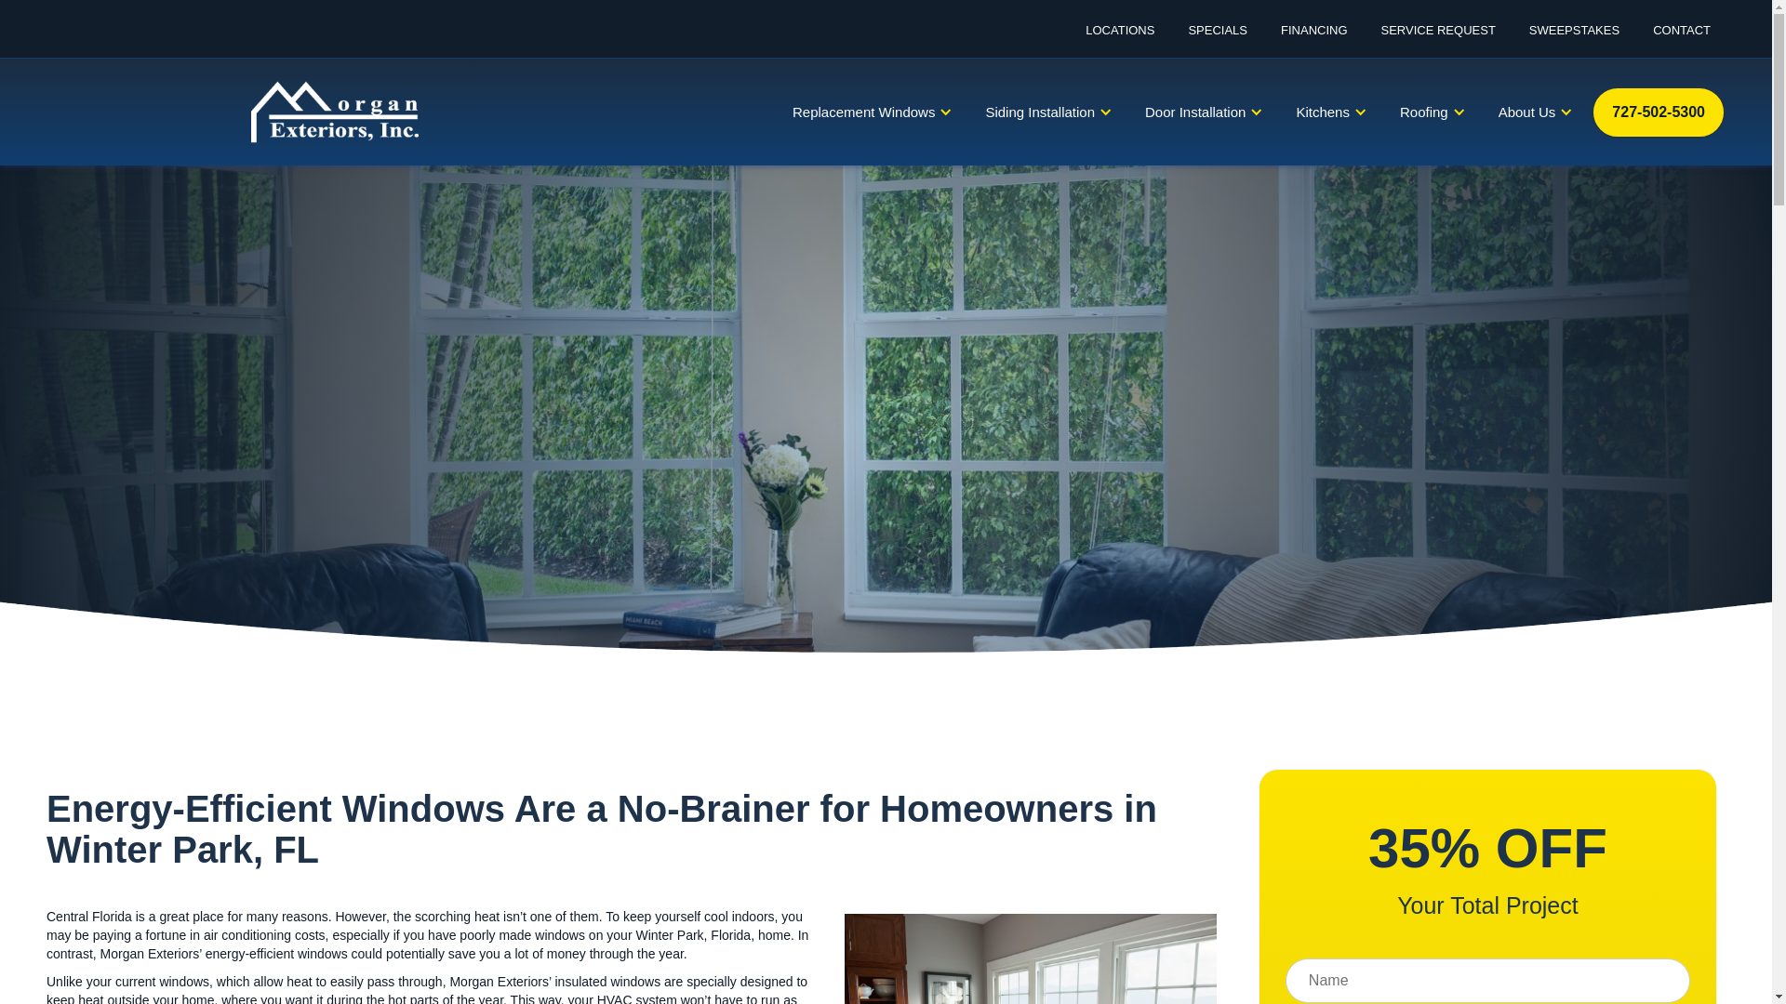 This screenshot has width=1786, height=1004. I want to click on SPECIALS, so click(1216, 41).